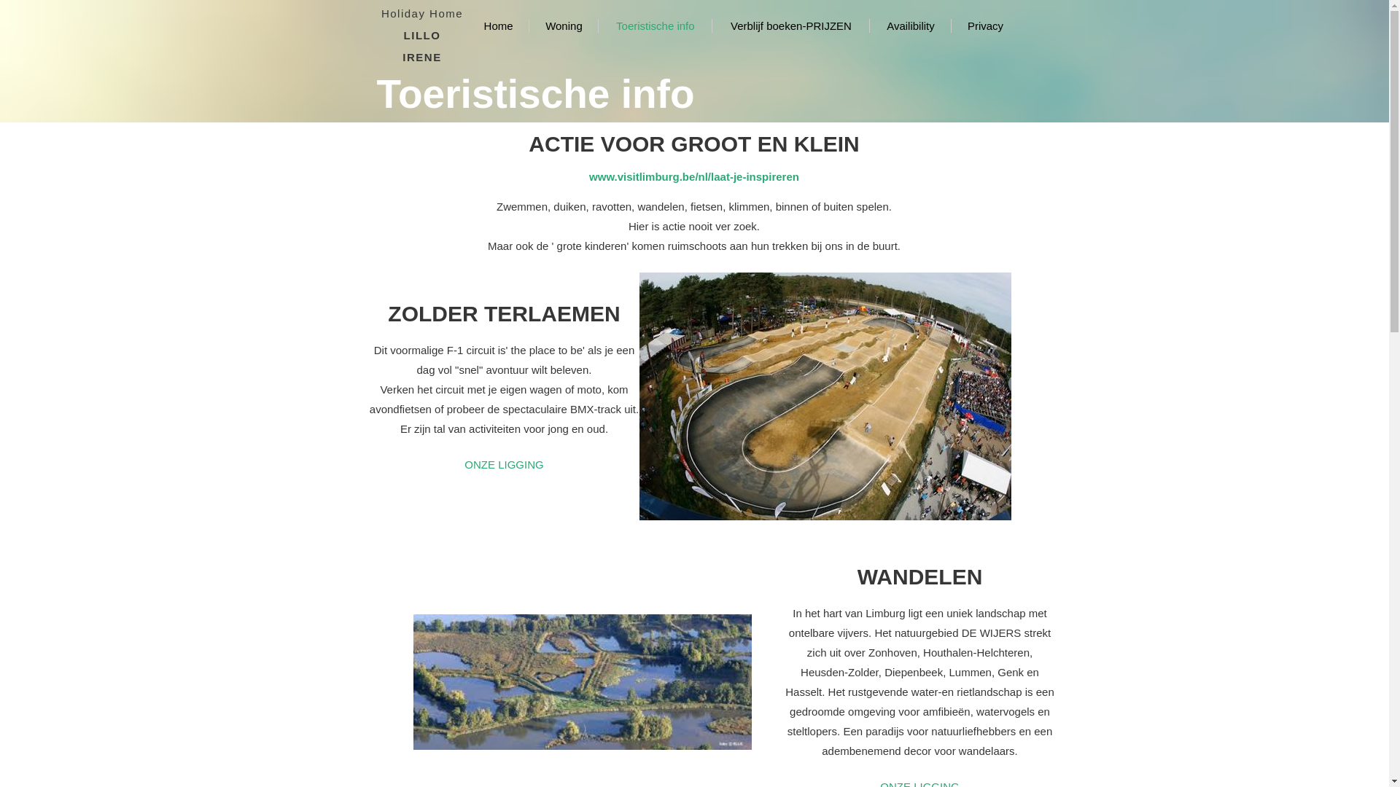 The image size is (1400, 787). I want to click on Home, so click(499, 26).